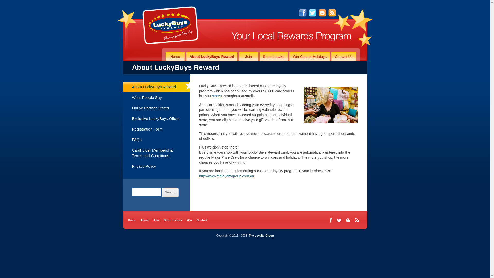  Describe the element at coordinates (156, 166) in the screenshot. I see `Privacy Policy` at that location.